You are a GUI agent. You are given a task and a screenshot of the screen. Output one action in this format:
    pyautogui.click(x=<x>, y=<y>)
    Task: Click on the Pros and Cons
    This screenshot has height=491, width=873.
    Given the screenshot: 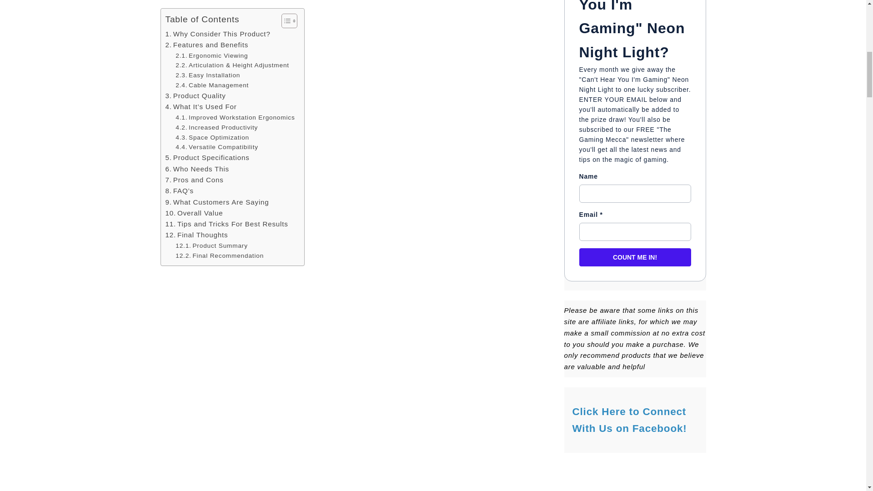 What is the action you would take?
    pyautogui.click(x=195, y=180)
    